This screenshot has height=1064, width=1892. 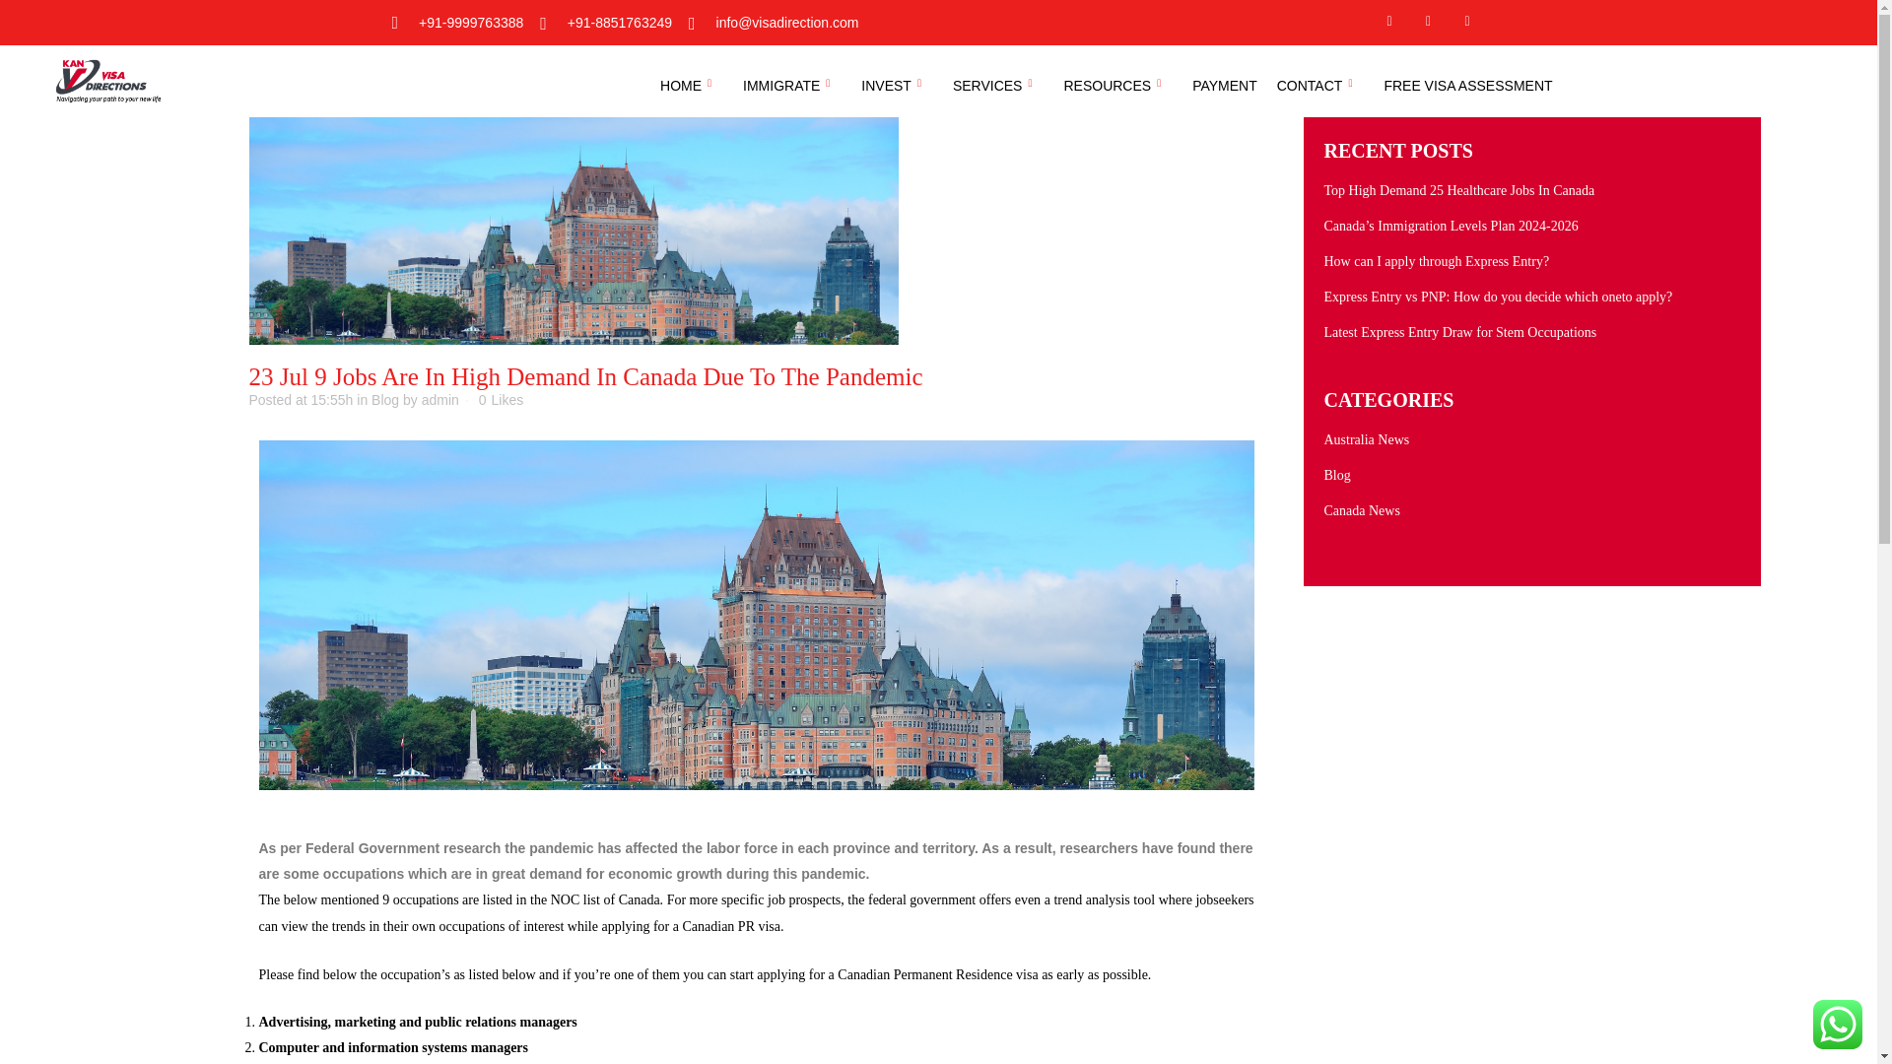 What do you see at coordinates (692, 85) in the screenshot?
I see `HOME` at bounding box center [692, 85].